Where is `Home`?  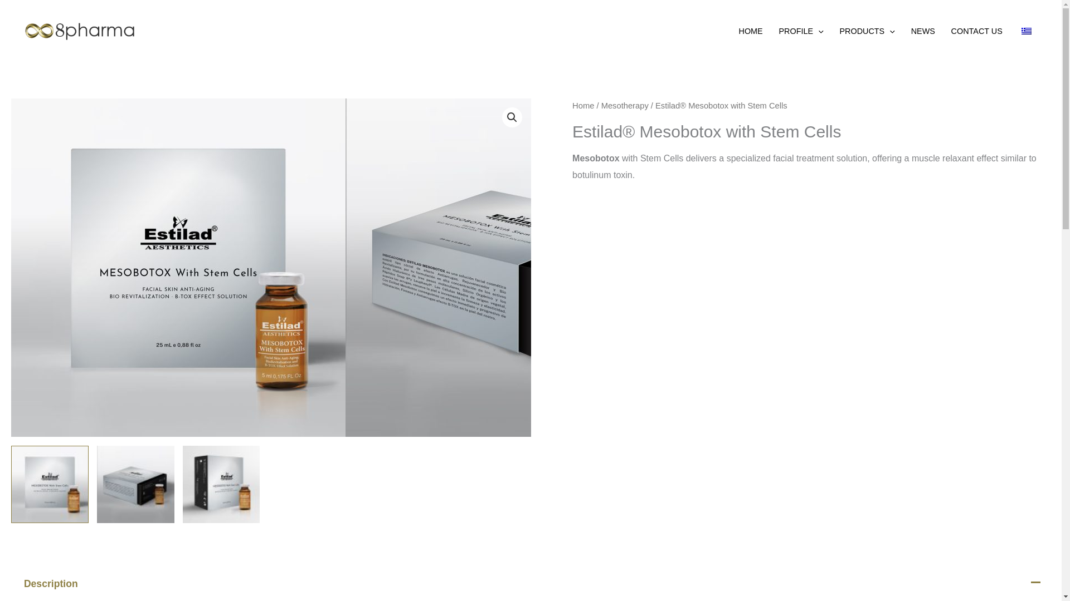
Home is located at coordinates (583, 106).